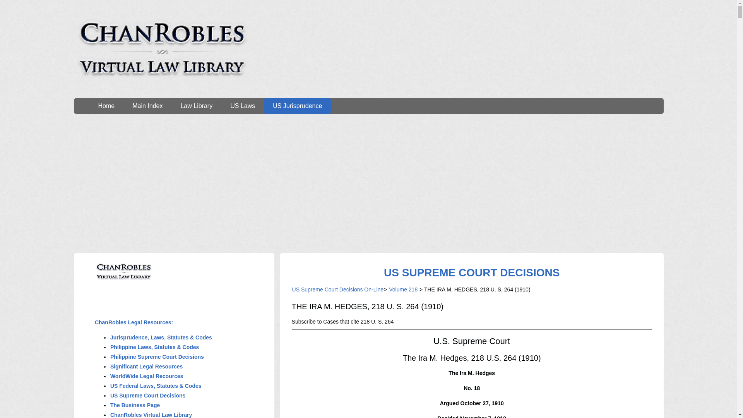 This screenshot has width=743, height=418. I want to click on US Supreme Court Decisions, so click(148, 396).